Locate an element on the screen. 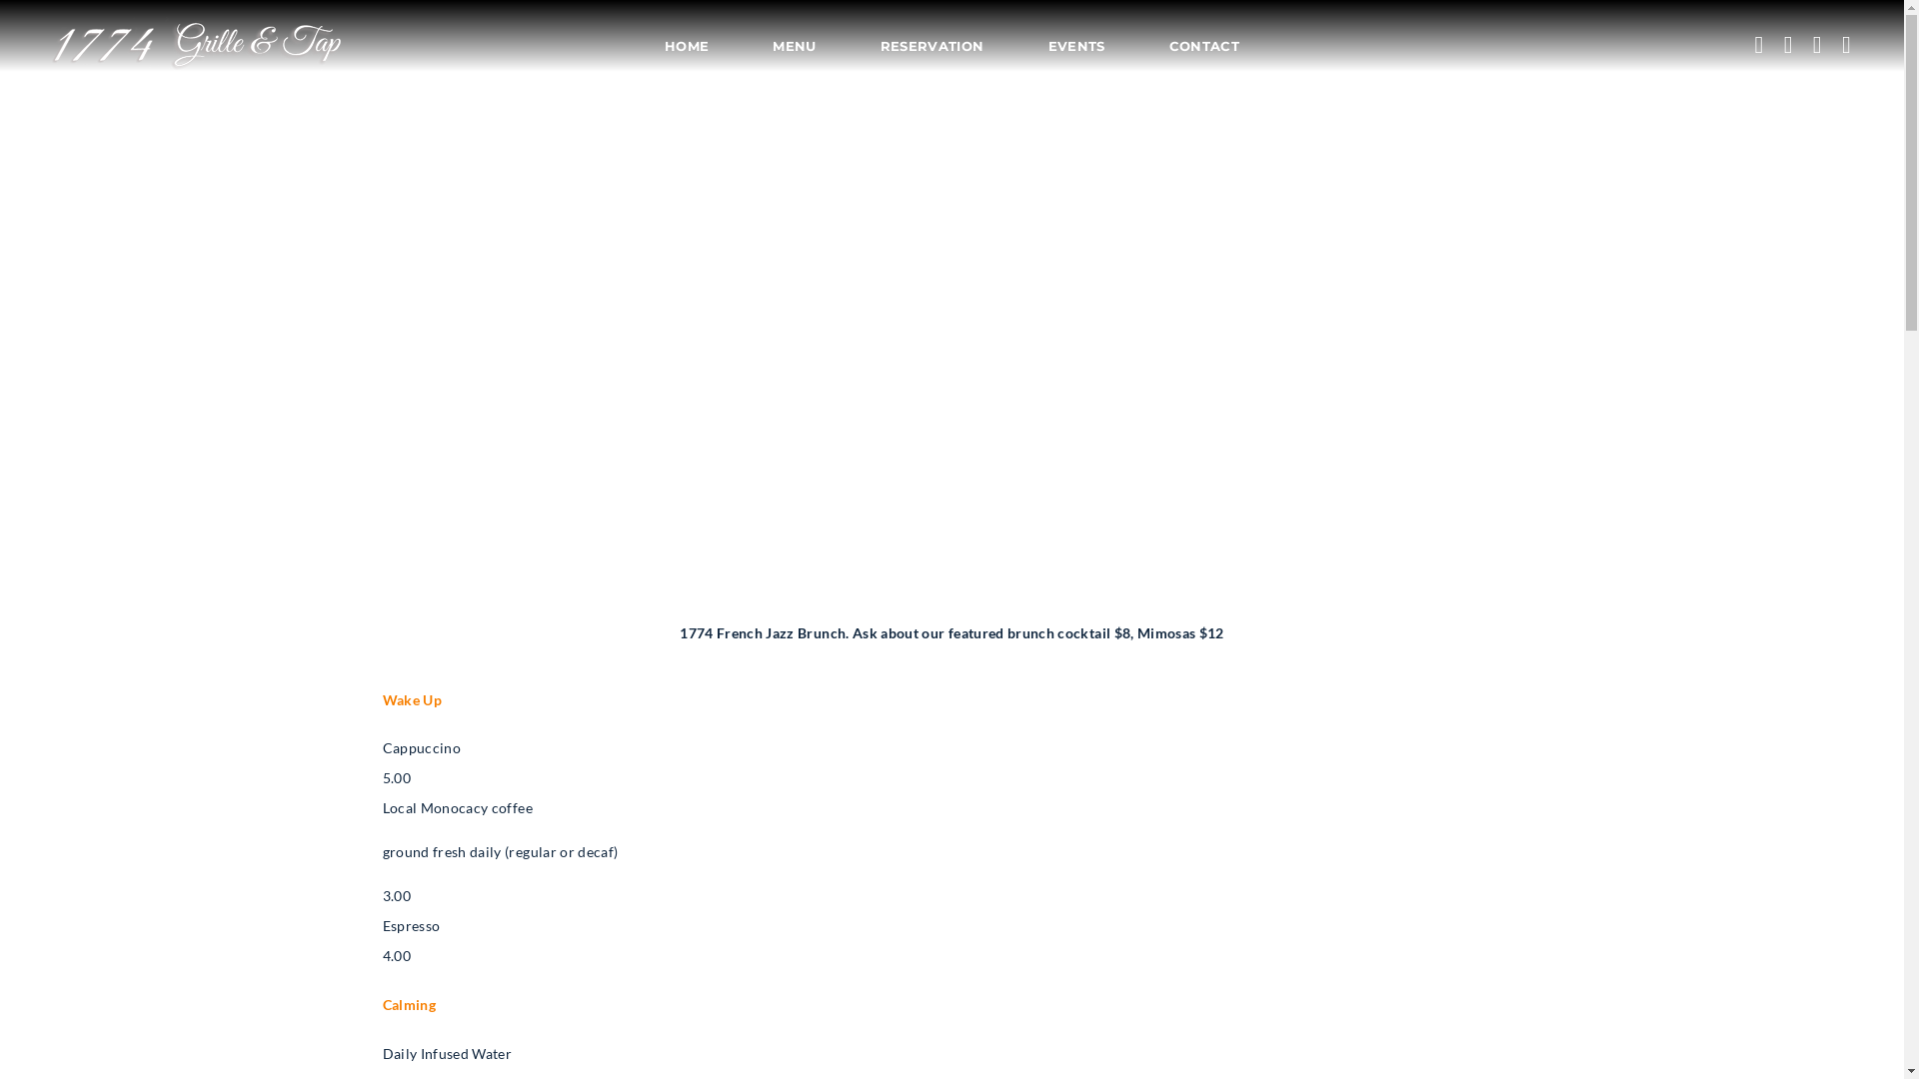  RESERVATION is located at coordinates (933, 46).